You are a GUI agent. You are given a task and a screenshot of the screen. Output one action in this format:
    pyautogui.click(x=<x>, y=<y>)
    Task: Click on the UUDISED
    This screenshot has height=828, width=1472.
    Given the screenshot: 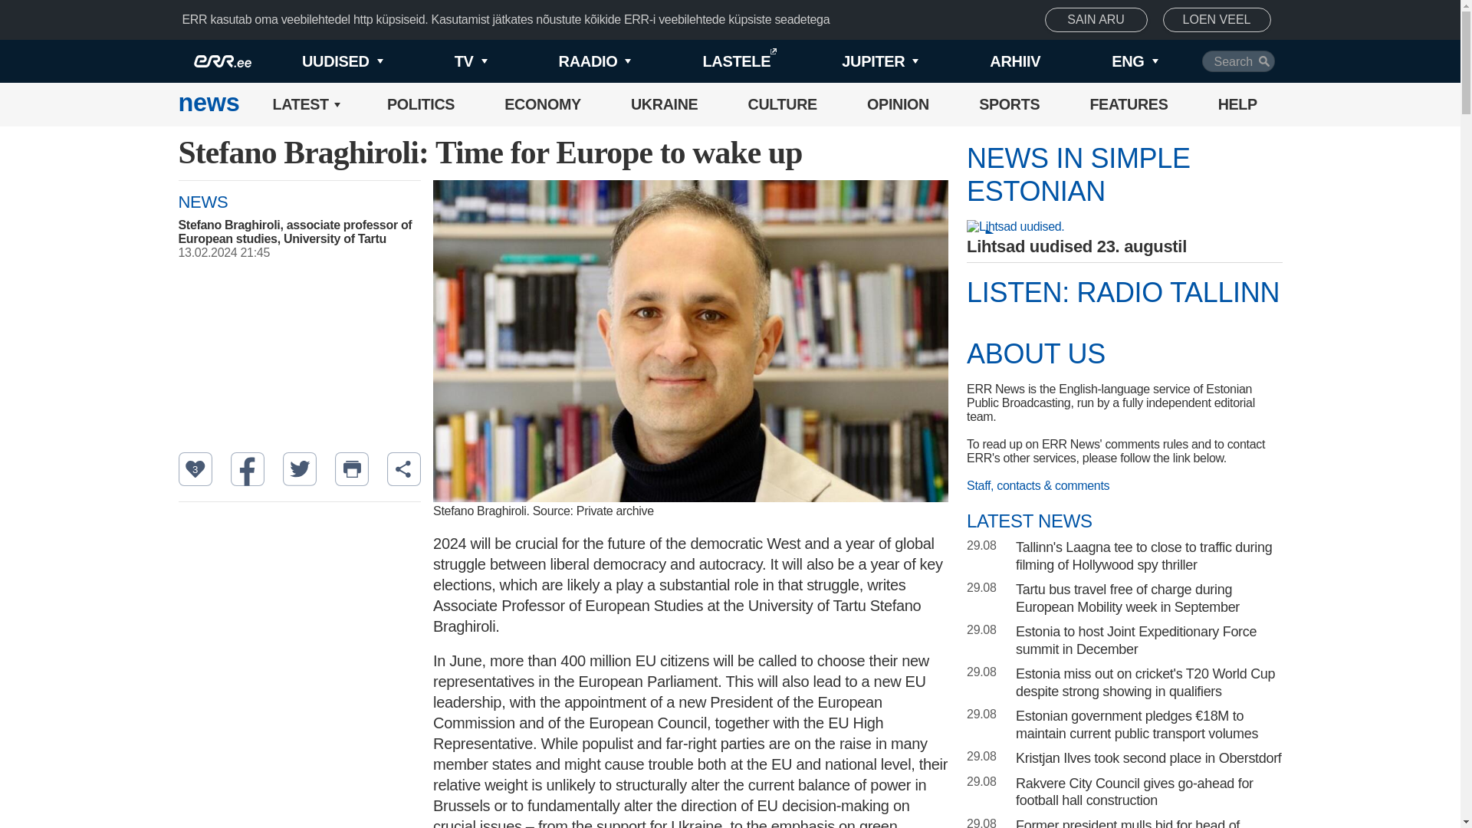 What is the action you would take?
    pyautogui.click(x=317, y=61)
    